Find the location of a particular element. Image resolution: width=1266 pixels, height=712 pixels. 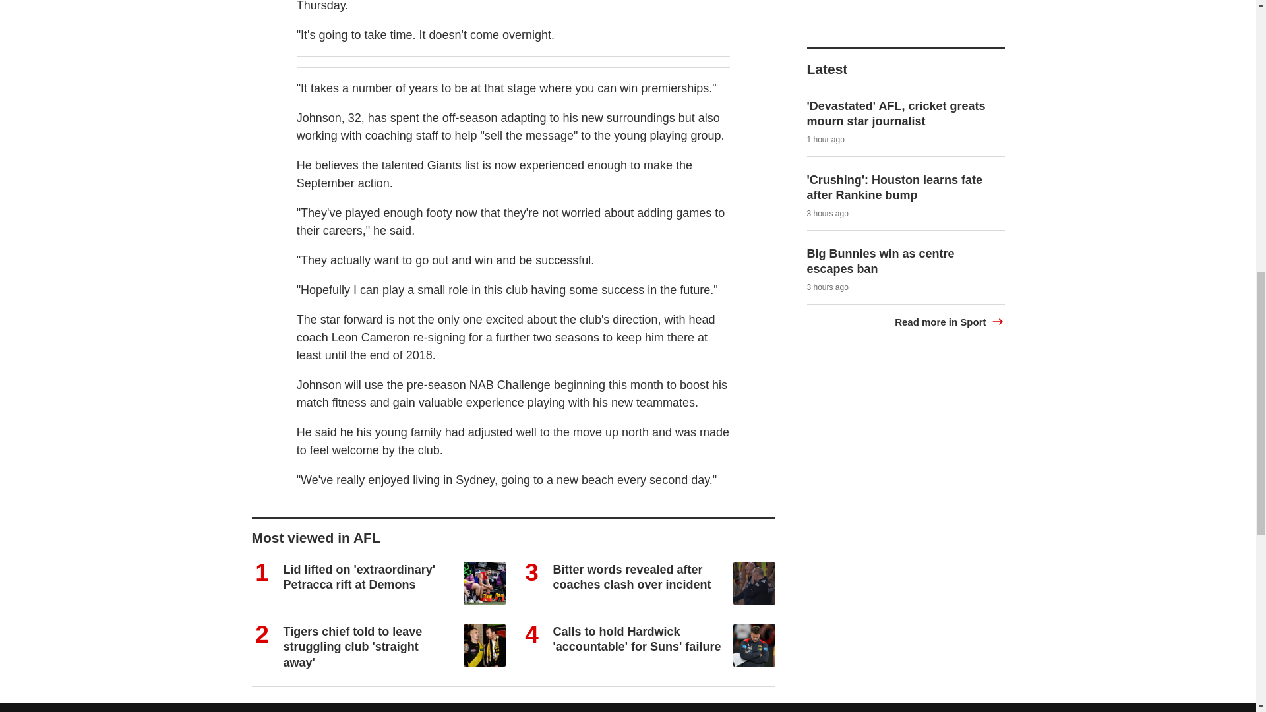

Bitter words revealed after coaches clash over incident is located at coordinates (631, 578).